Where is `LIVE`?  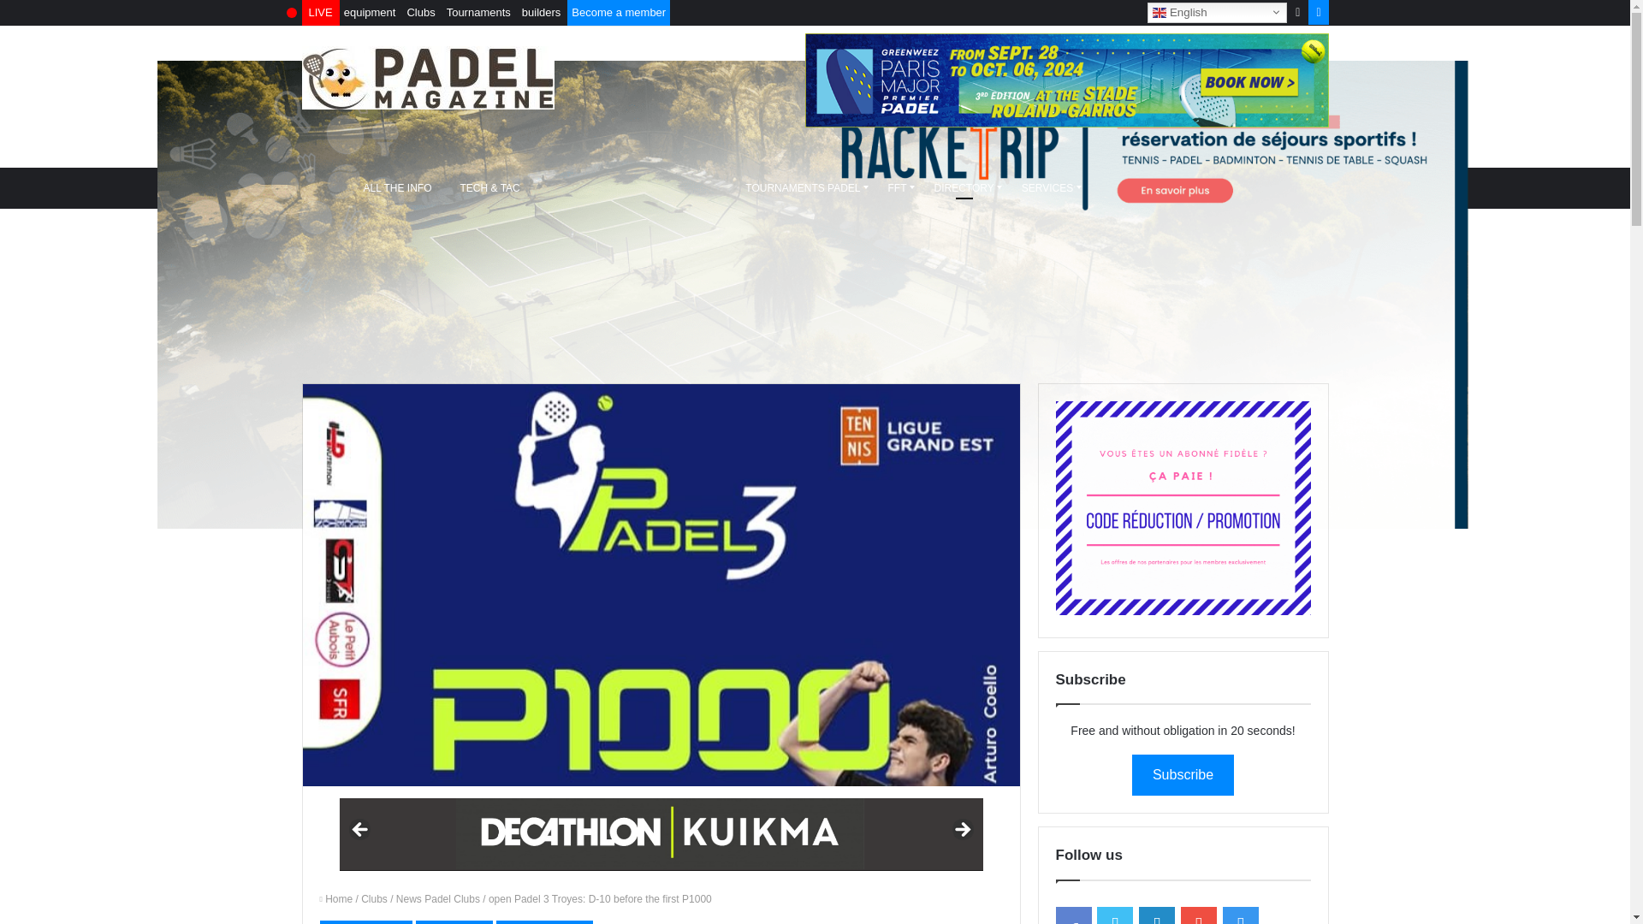 LIVE is located at coordinates (320, 13).